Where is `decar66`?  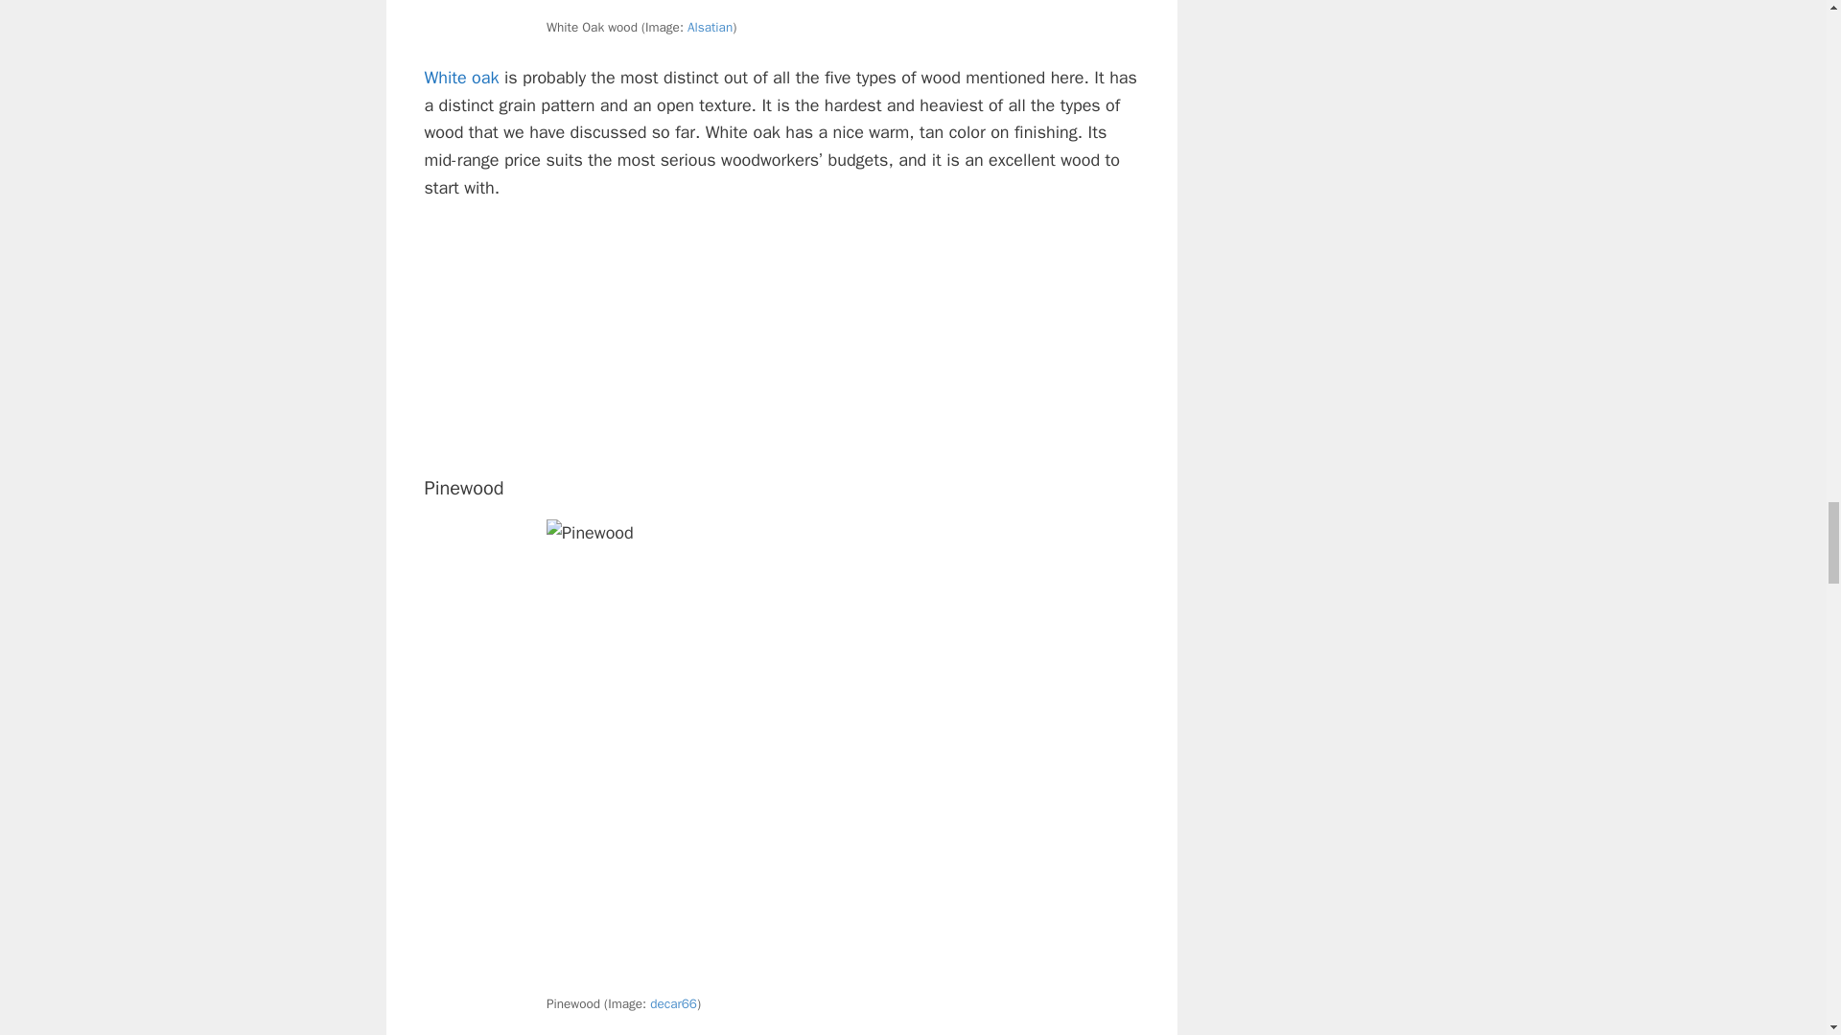
decar66 is located at coordinates (673, 1003).